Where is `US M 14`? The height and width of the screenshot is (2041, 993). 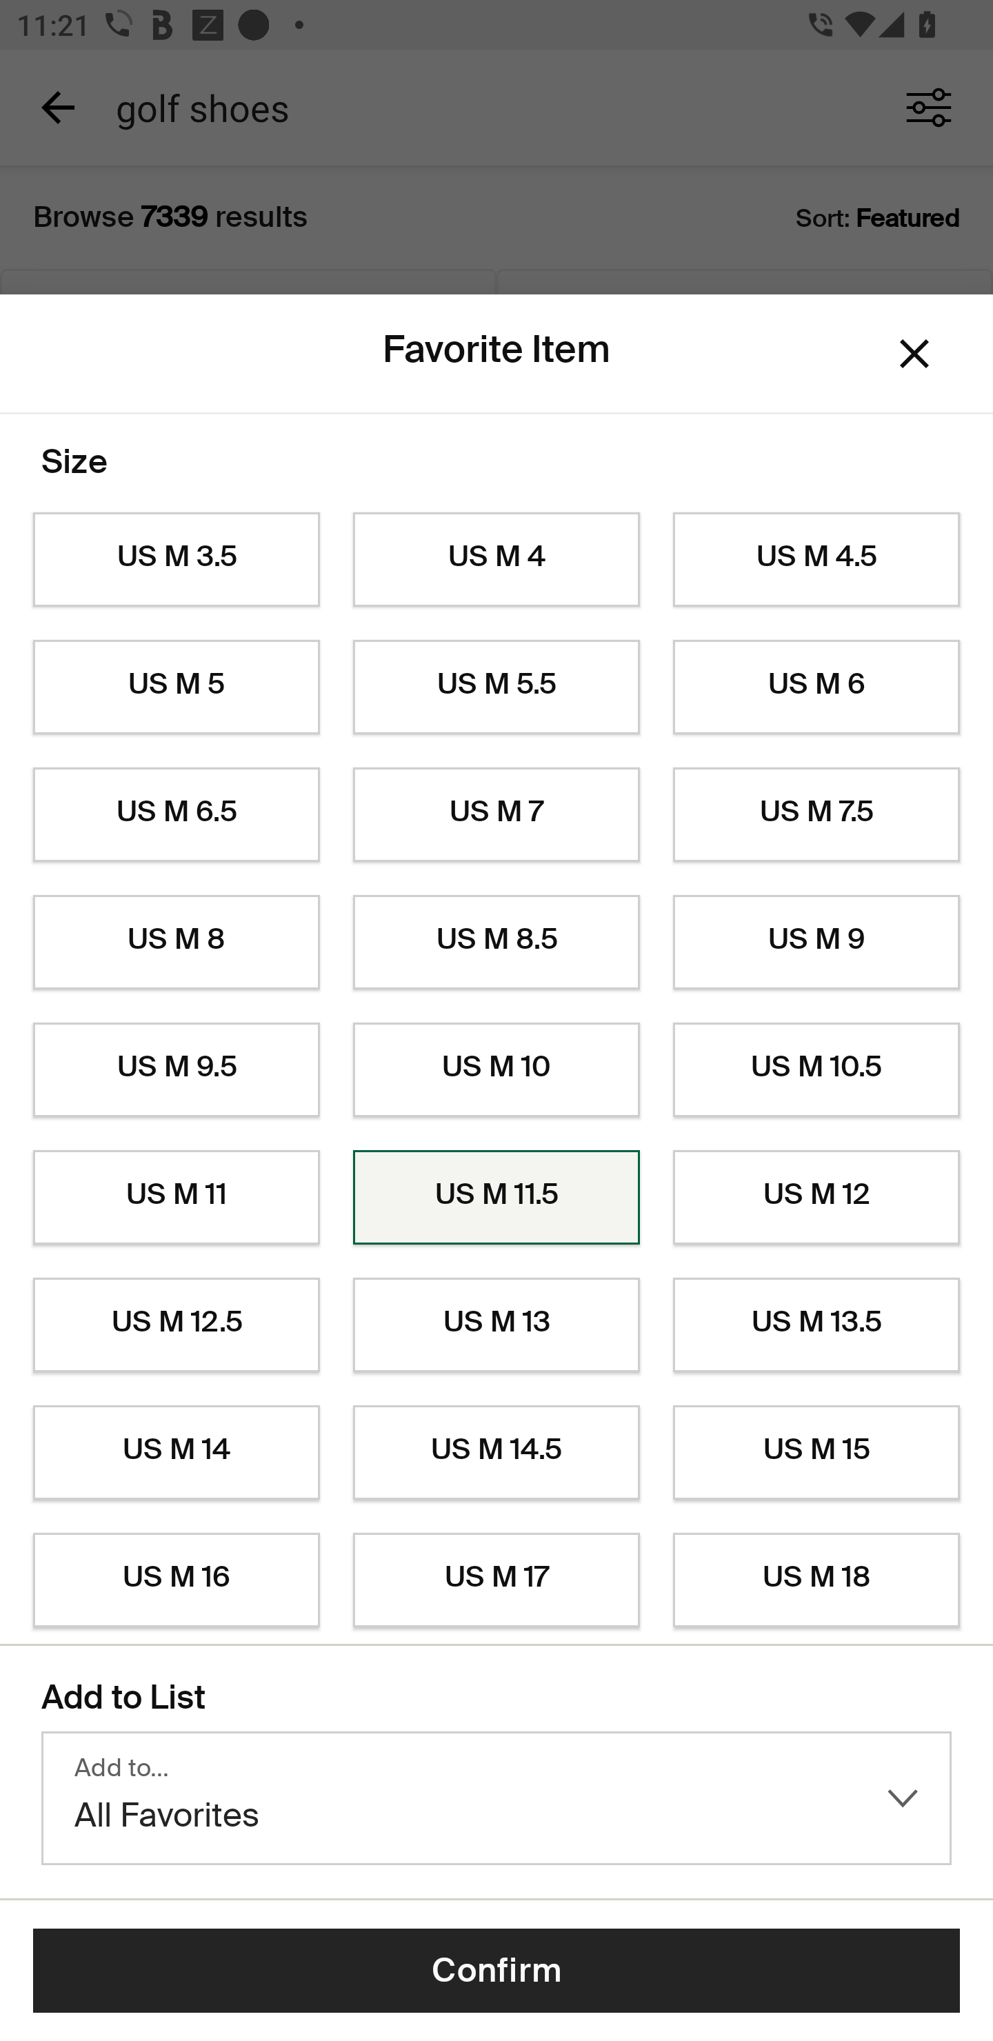
US M 14 is located at coordinates (176, 1453).